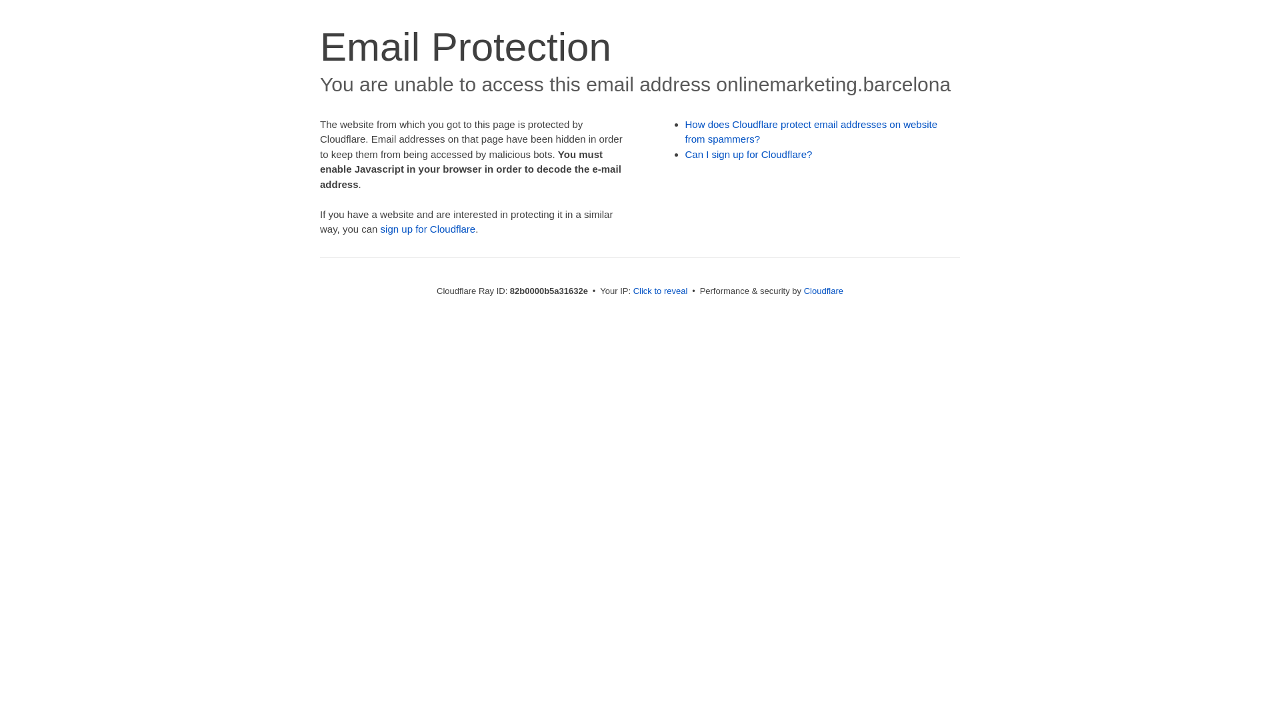  I want to click on Cloudflare, so click(824, 291).